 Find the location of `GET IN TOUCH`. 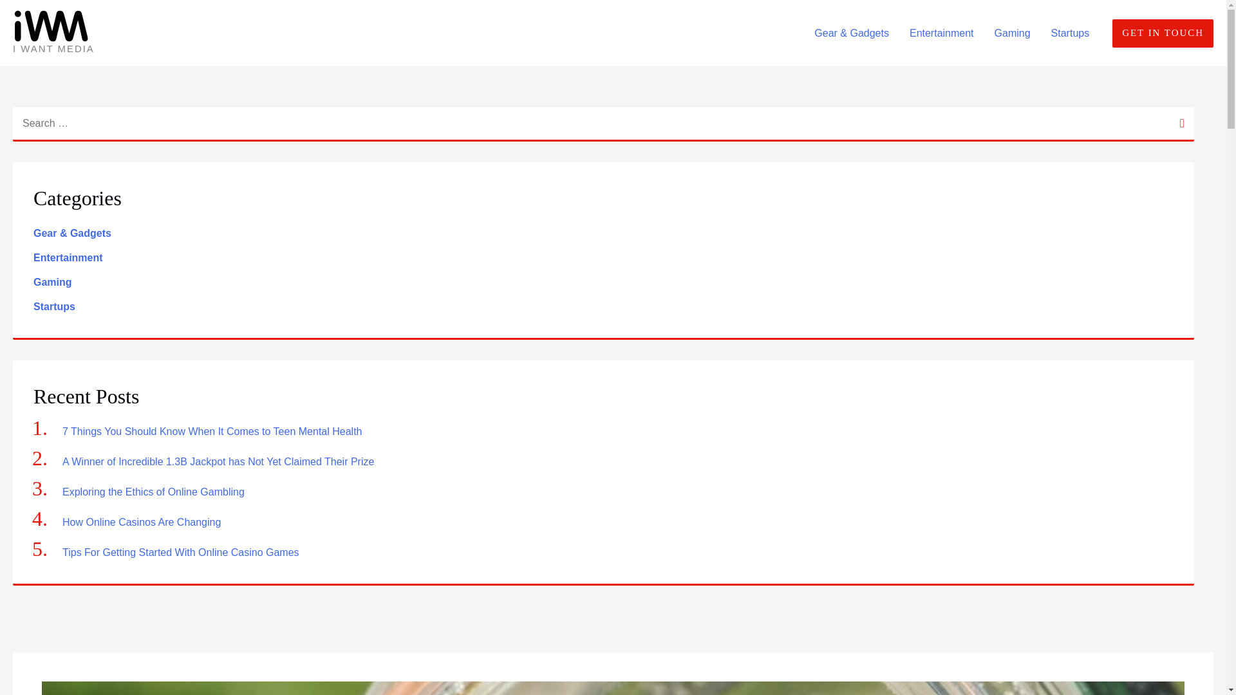

GET IN TOUCH is located at coordinates (1163, 33).